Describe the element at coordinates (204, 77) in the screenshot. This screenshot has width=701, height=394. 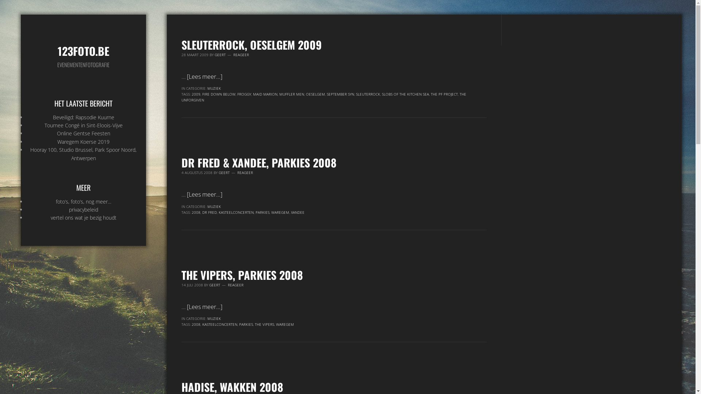
I see `[Lees meer...]` at that location.